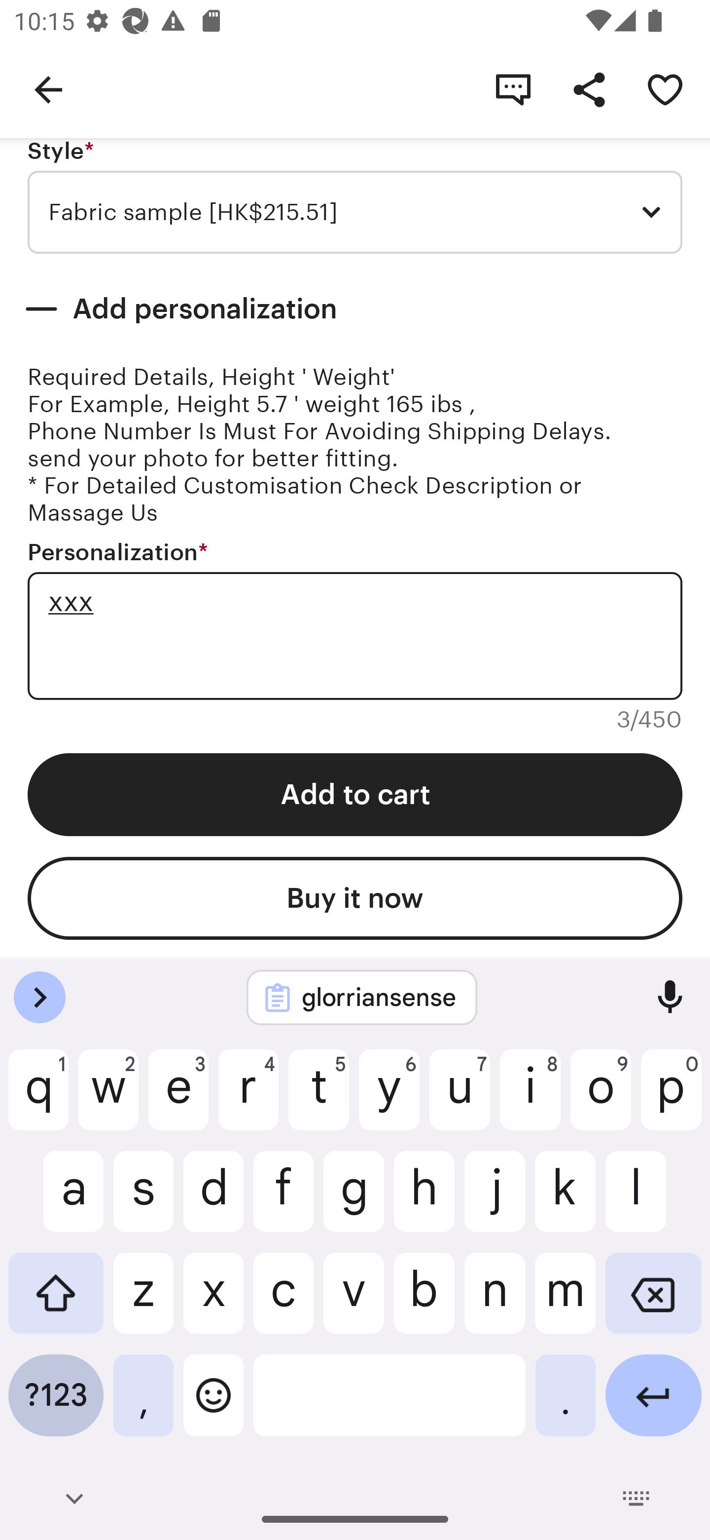  Describe the element at coordinates (355, 196) in the screenshot. I see `Style * Required Fabric sample [HK$215.51]` at that location.